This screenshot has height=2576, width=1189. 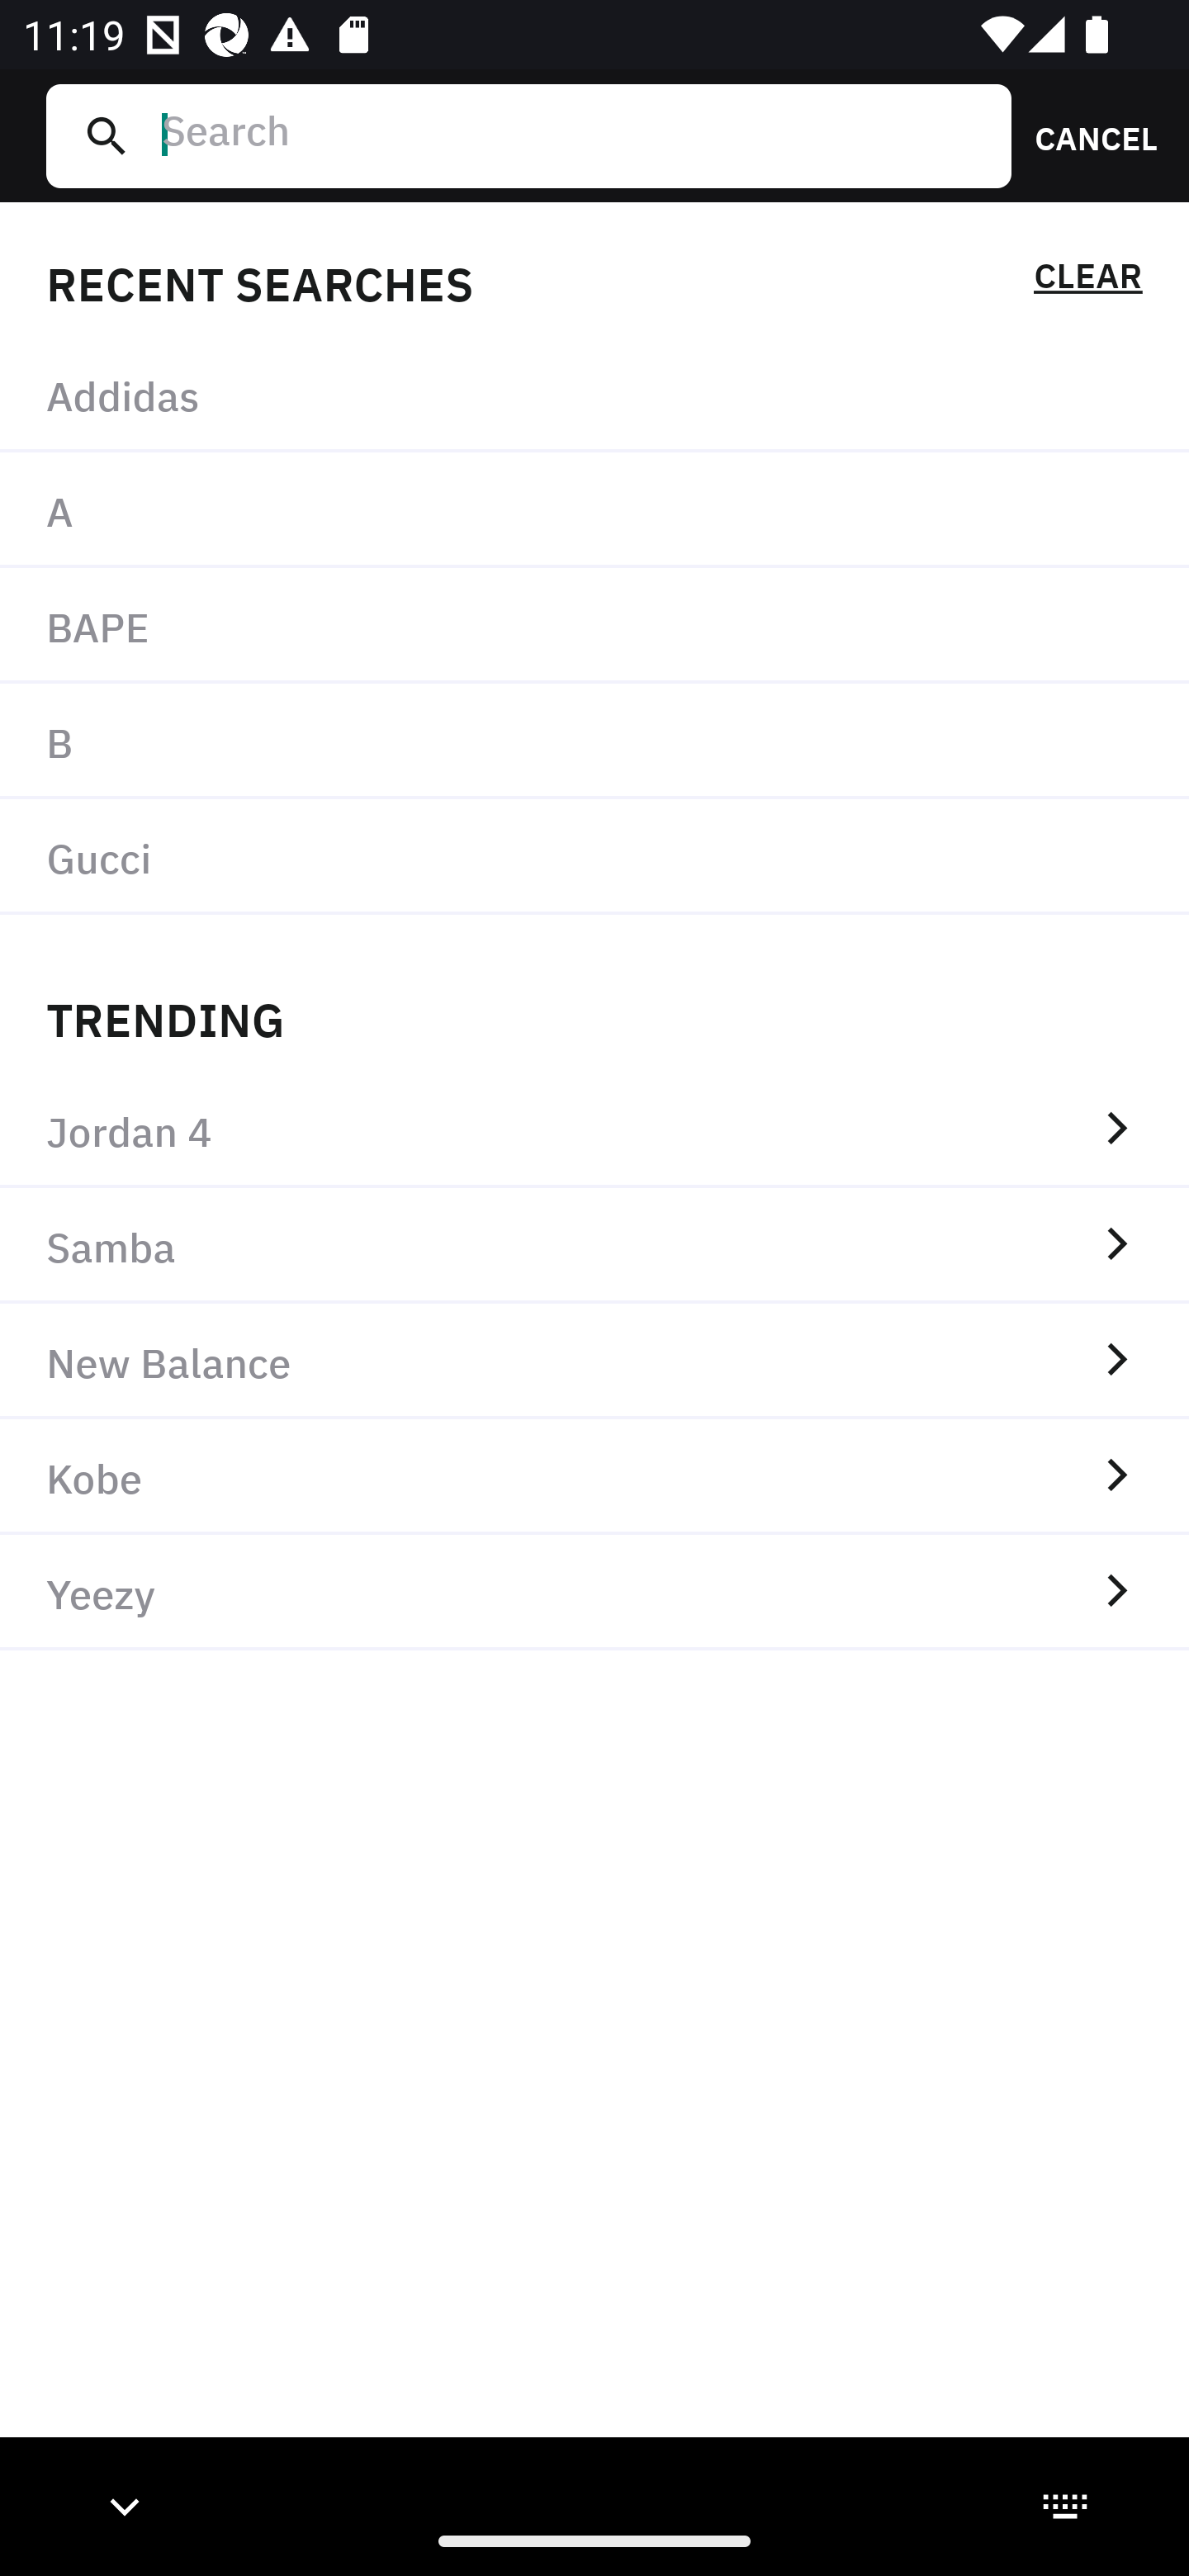 What do you see at coordinates (594, 1593) in the screenshot?
I see `Yeezy ` at bounding box center [594, 1593].